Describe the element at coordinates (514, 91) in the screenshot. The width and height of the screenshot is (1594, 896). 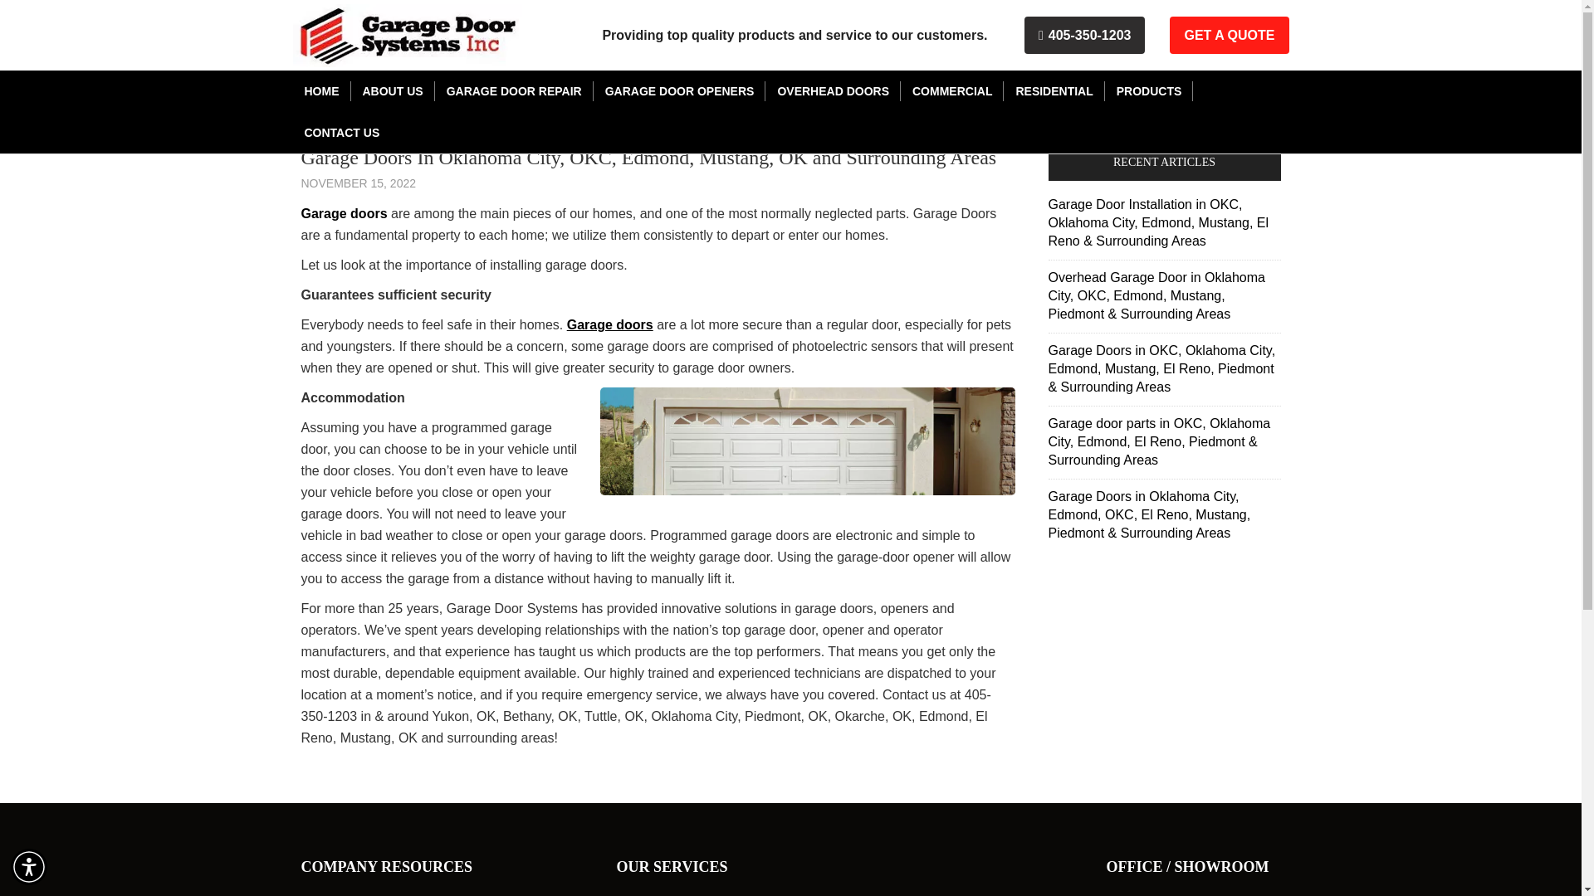
I see `GARAGE DOOR REPAIR` at that location.